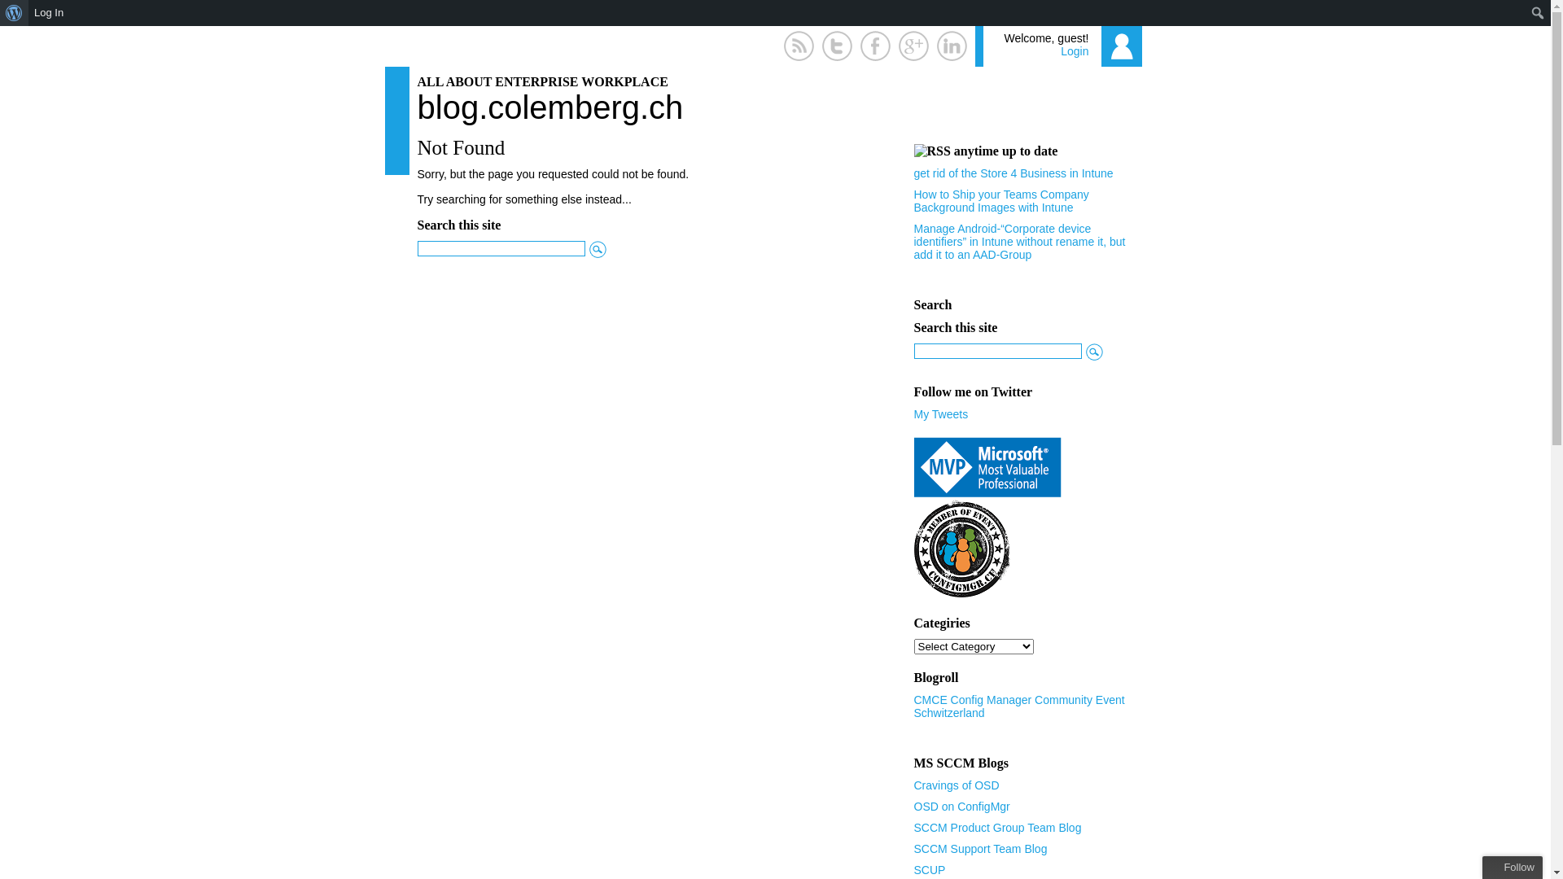 This screenshot has height=879, width=1563. What do you see at coordinates (18, 14) in the screenshot?
I see `Search` at bounding box center [18, 14].